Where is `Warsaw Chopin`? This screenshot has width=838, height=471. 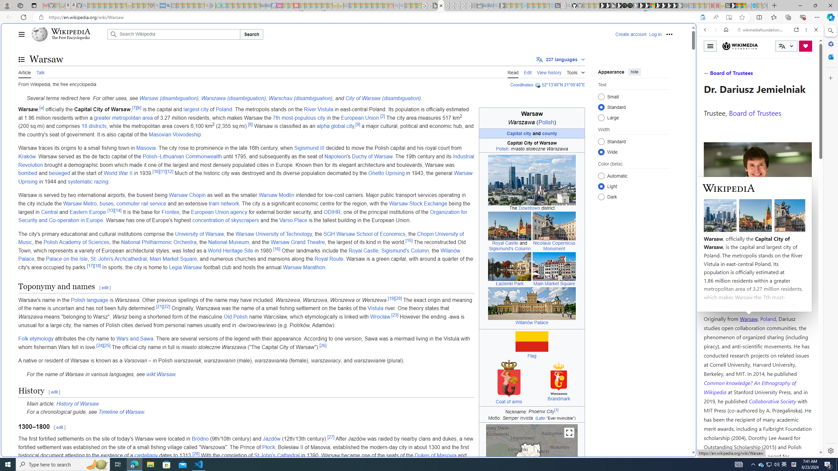 Warsaw Chopin is located at coordinates (188, 195).